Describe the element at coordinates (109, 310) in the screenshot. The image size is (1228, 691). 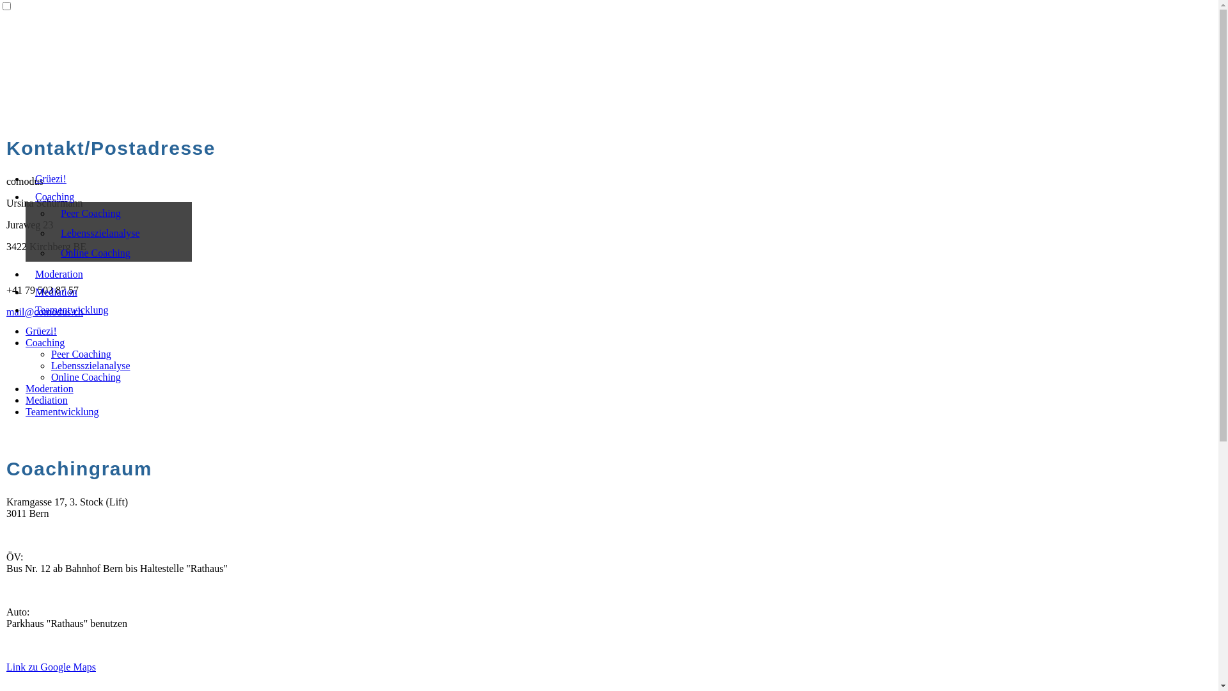
I see `Teamentwicklung` at that location.